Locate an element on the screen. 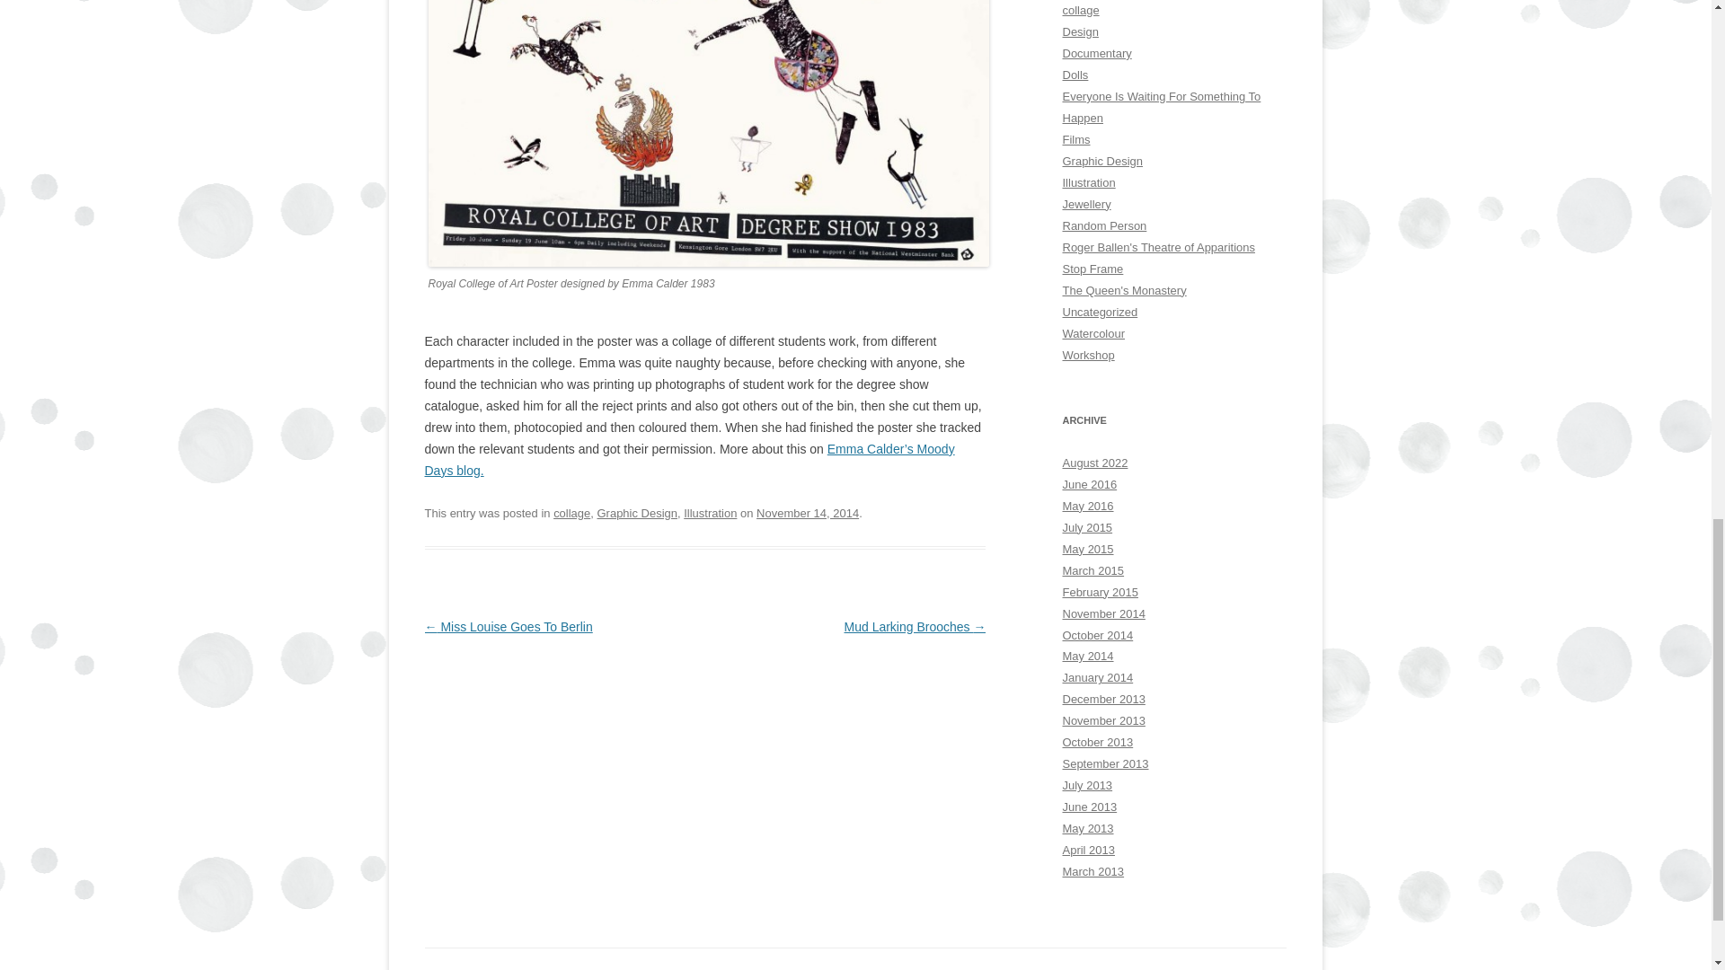 This screenshot has height=970, width=1725. Graphic Design is located at coordinates (637, 512).